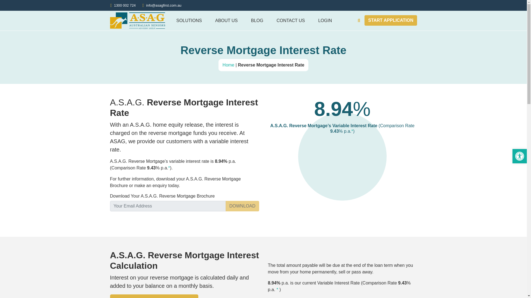 The height and width of the screenshot is (298, 531). What do you see at coordinates (257, 20) in the screenshot?
I see `BLOG` at bounding box center [257, 20].